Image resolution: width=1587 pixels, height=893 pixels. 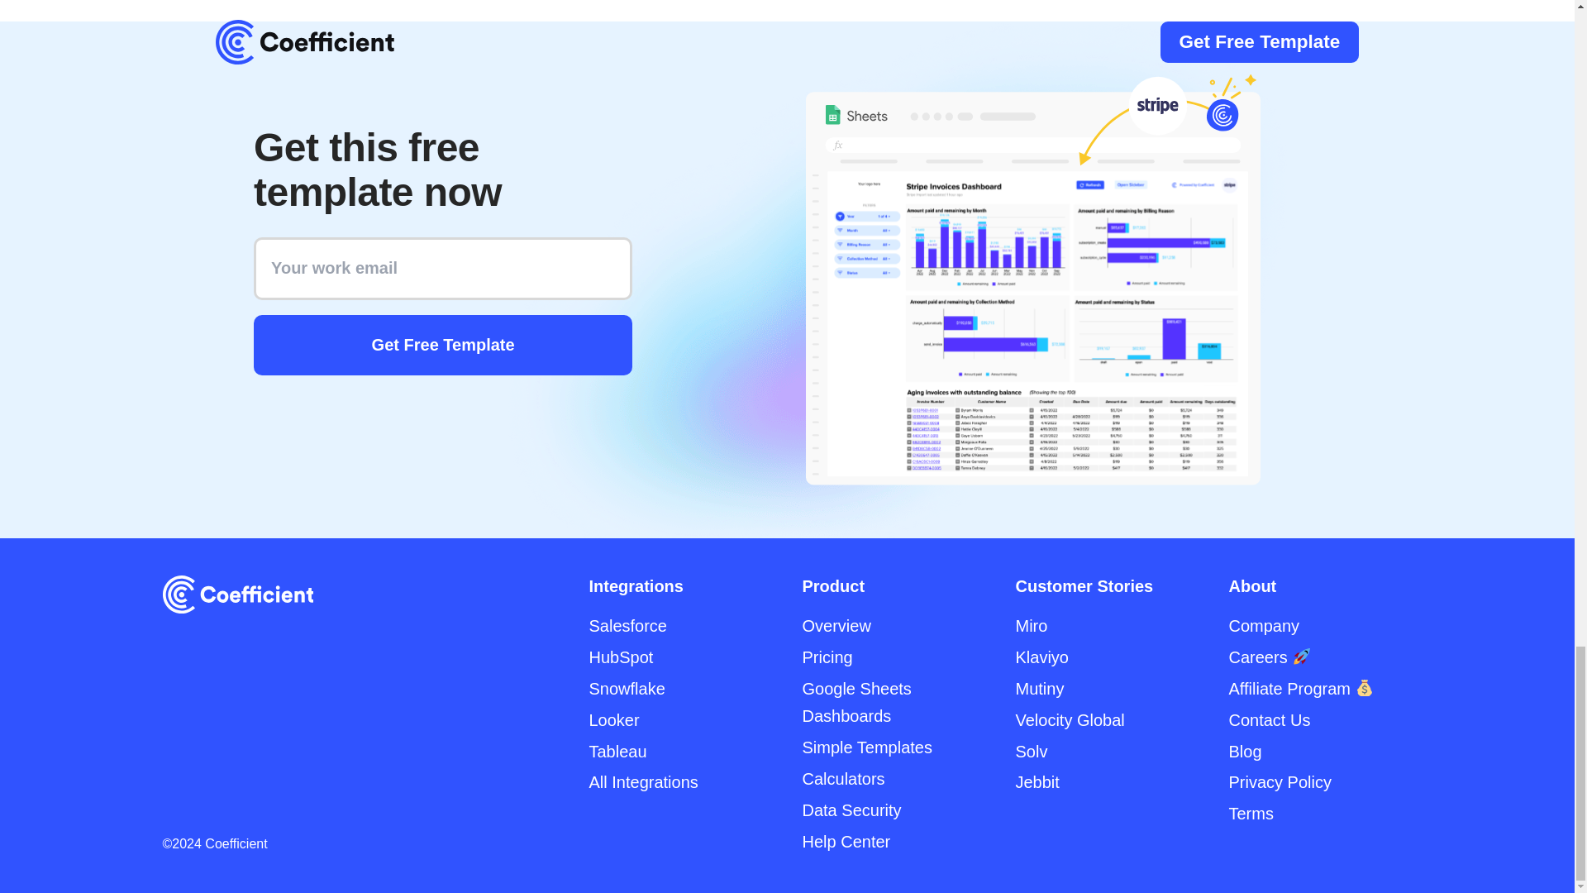 I want to click on Get Free Template, so click(x=443, y=345).